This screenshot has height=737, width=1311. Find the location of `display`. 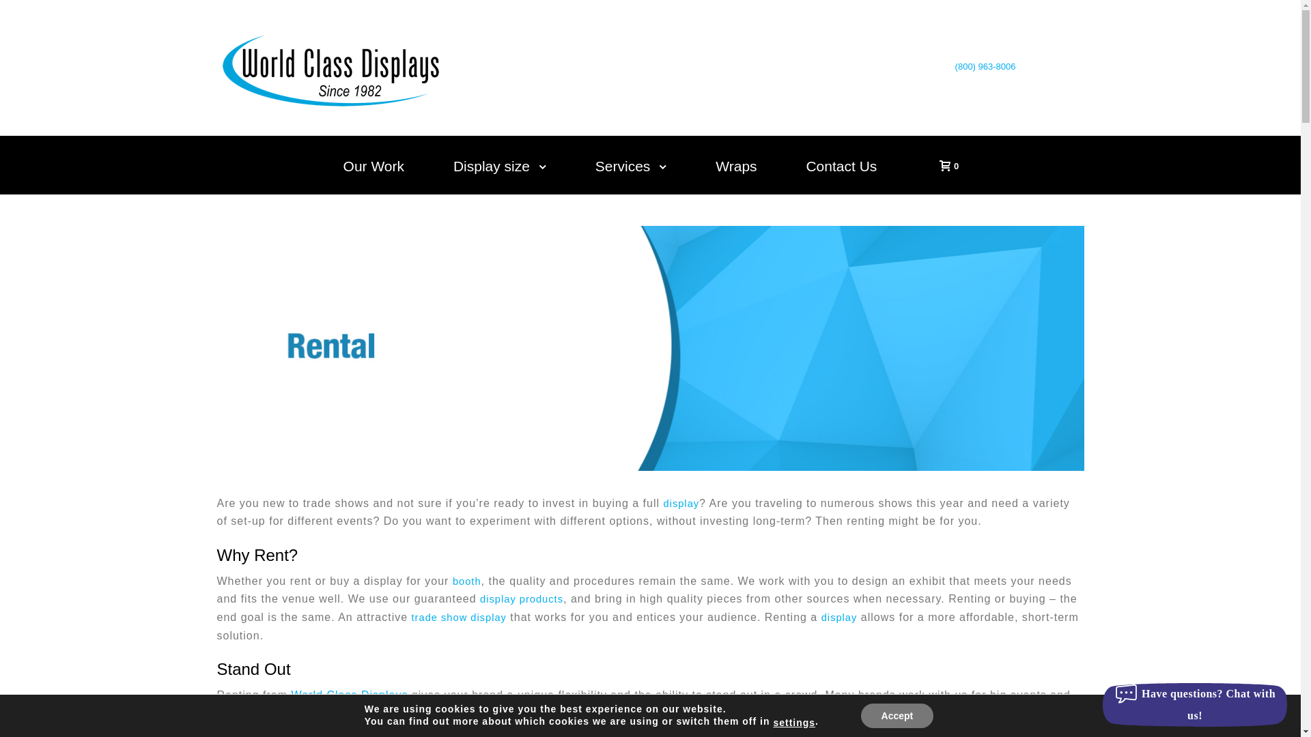

display is located at coordinates (681, 504).